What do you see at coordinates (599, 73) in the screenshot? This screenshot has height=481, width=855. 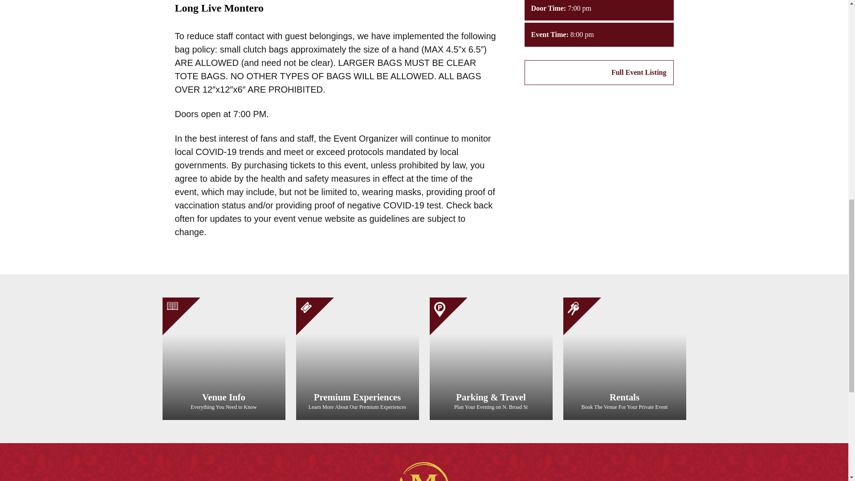 I see `Full Event Listing` at bounding box center [599, 73].